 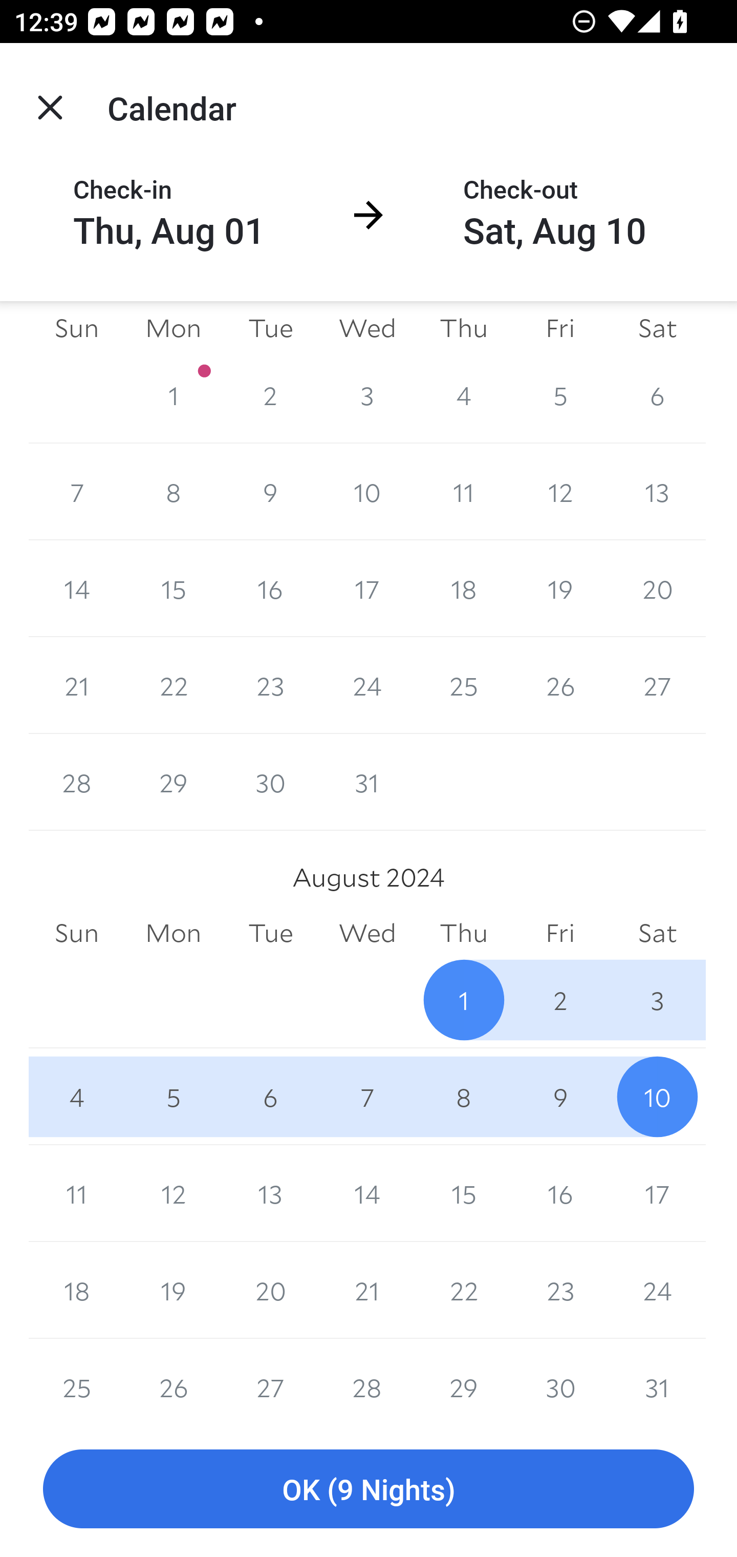 I want to click on 19 19 July 2024, so click(x=560, y=588).